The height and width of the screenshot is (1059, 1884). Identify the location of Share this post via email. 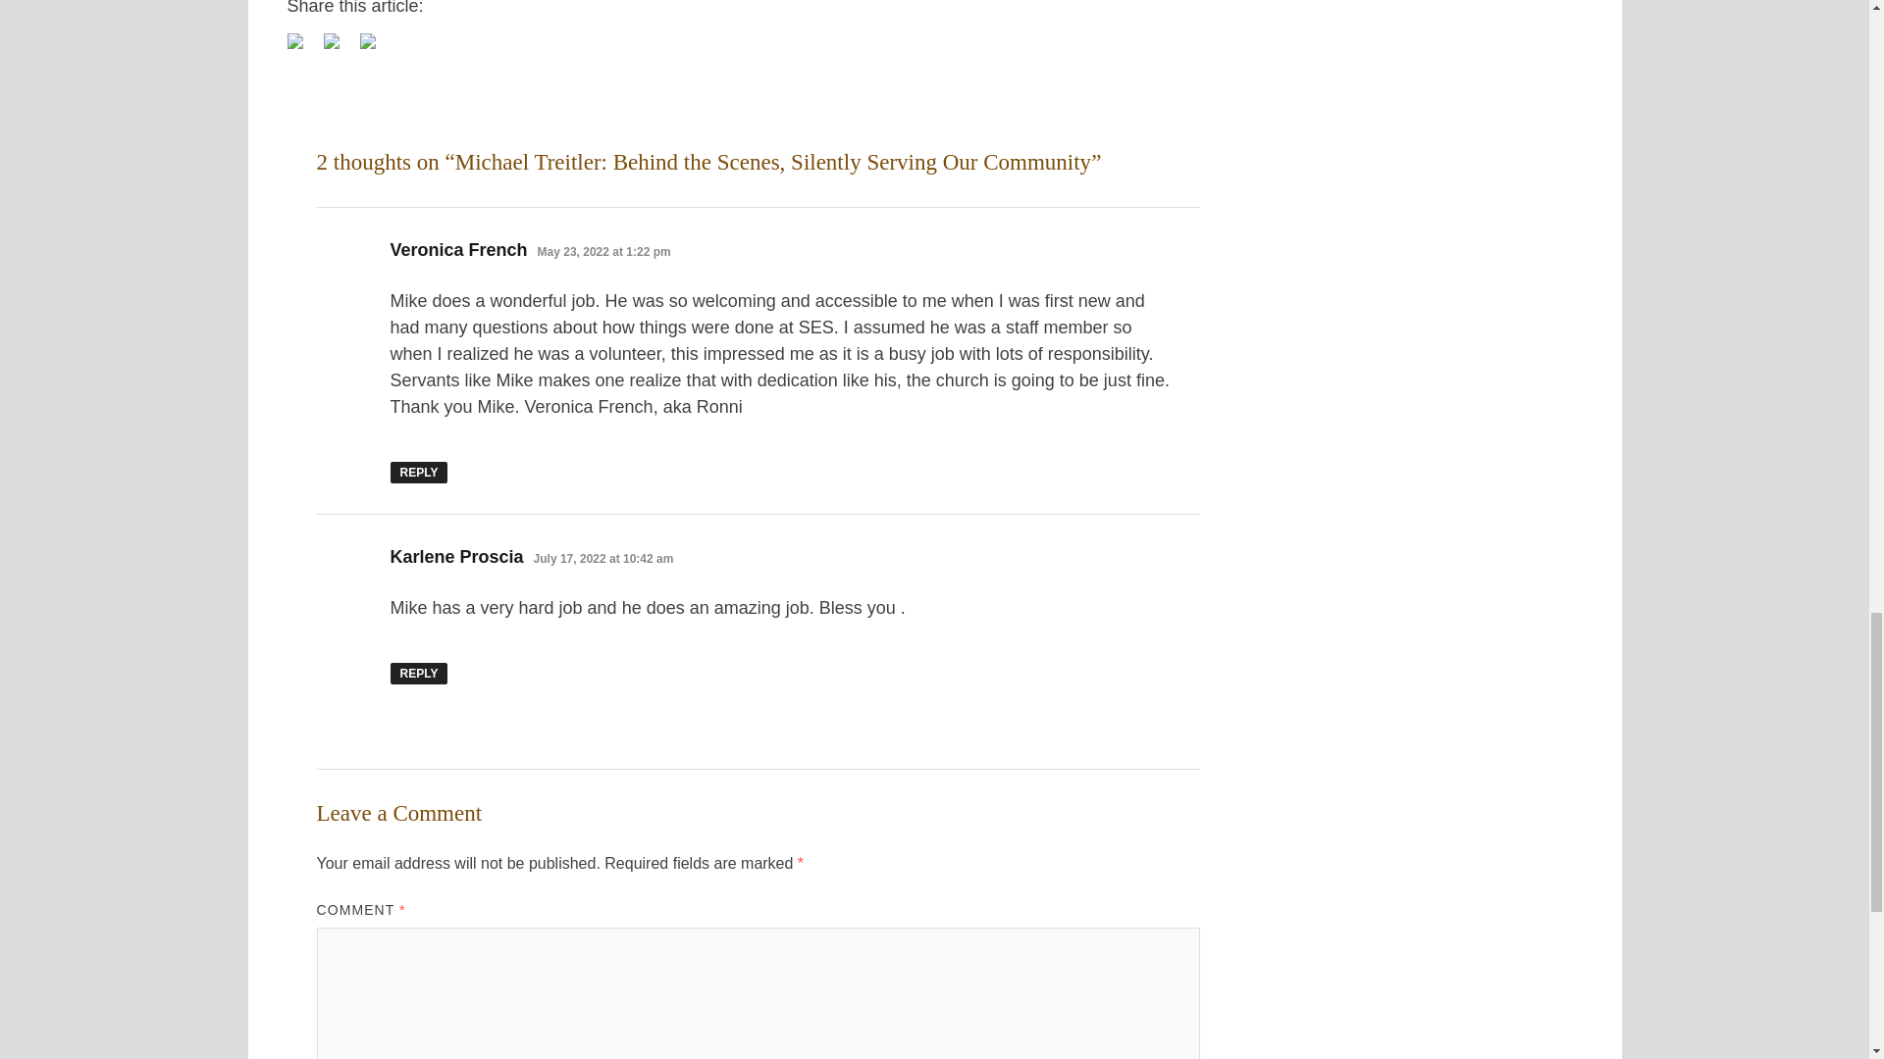
(367, 40).